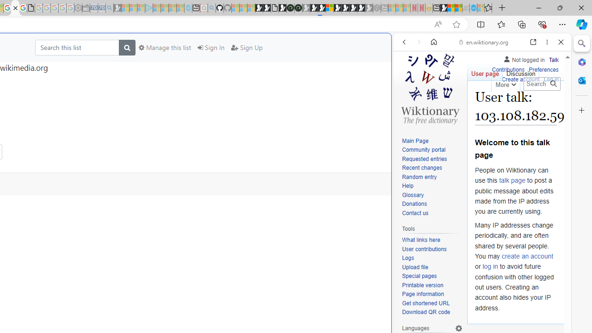 This screenshot has height=333, width=592. Describe the element at coordinates (432, 213) in the screenshot. I see `Contact us` at that location.